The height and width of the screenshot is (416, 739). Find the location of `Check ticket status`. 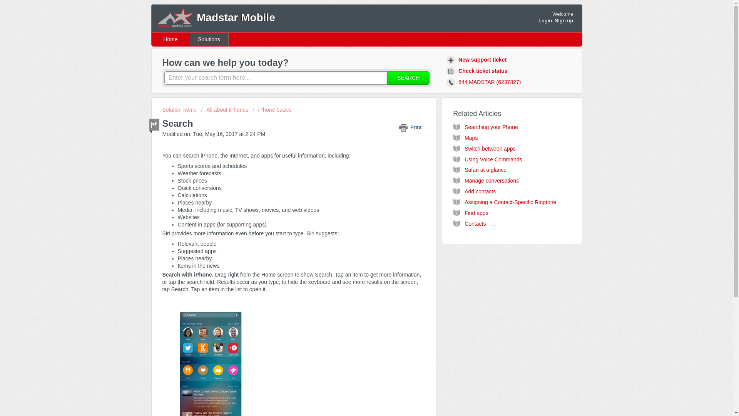

Check ticket status is located at coordinates (478, 71).